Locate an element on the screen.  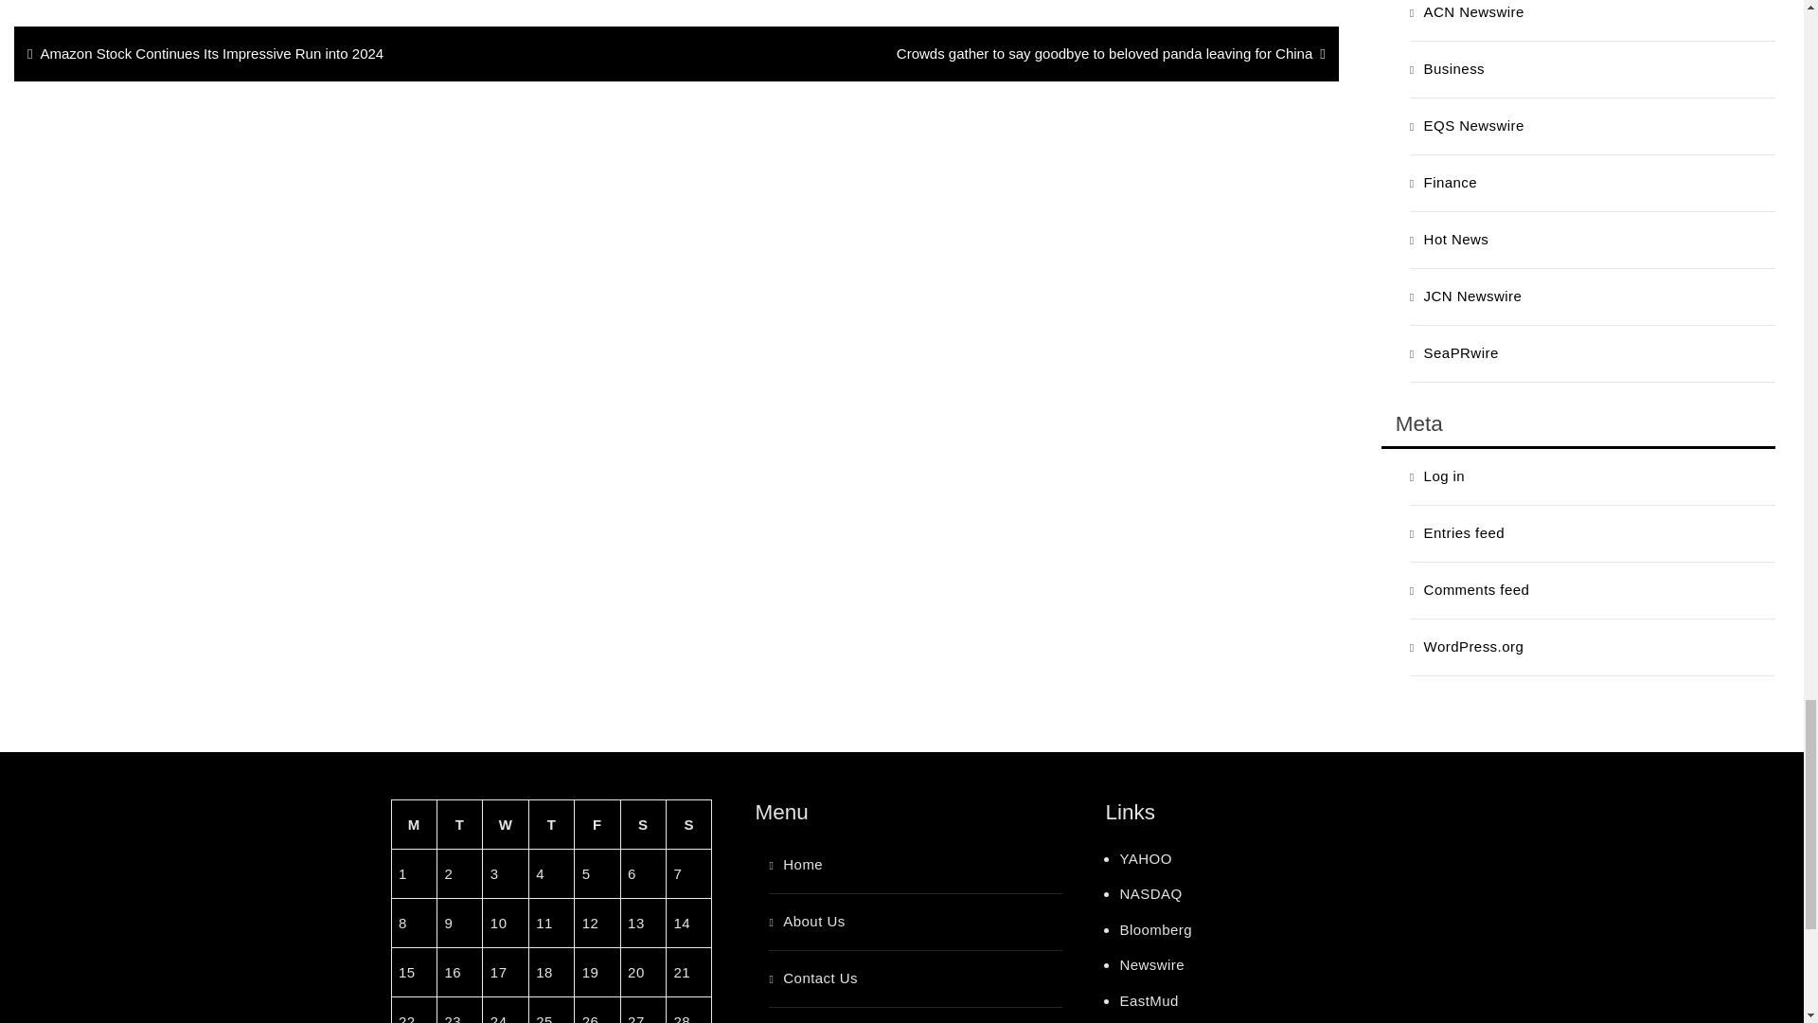
Amazon Stock Continues Its Impressive Run into 2024 is located at coordinates (351, 54).